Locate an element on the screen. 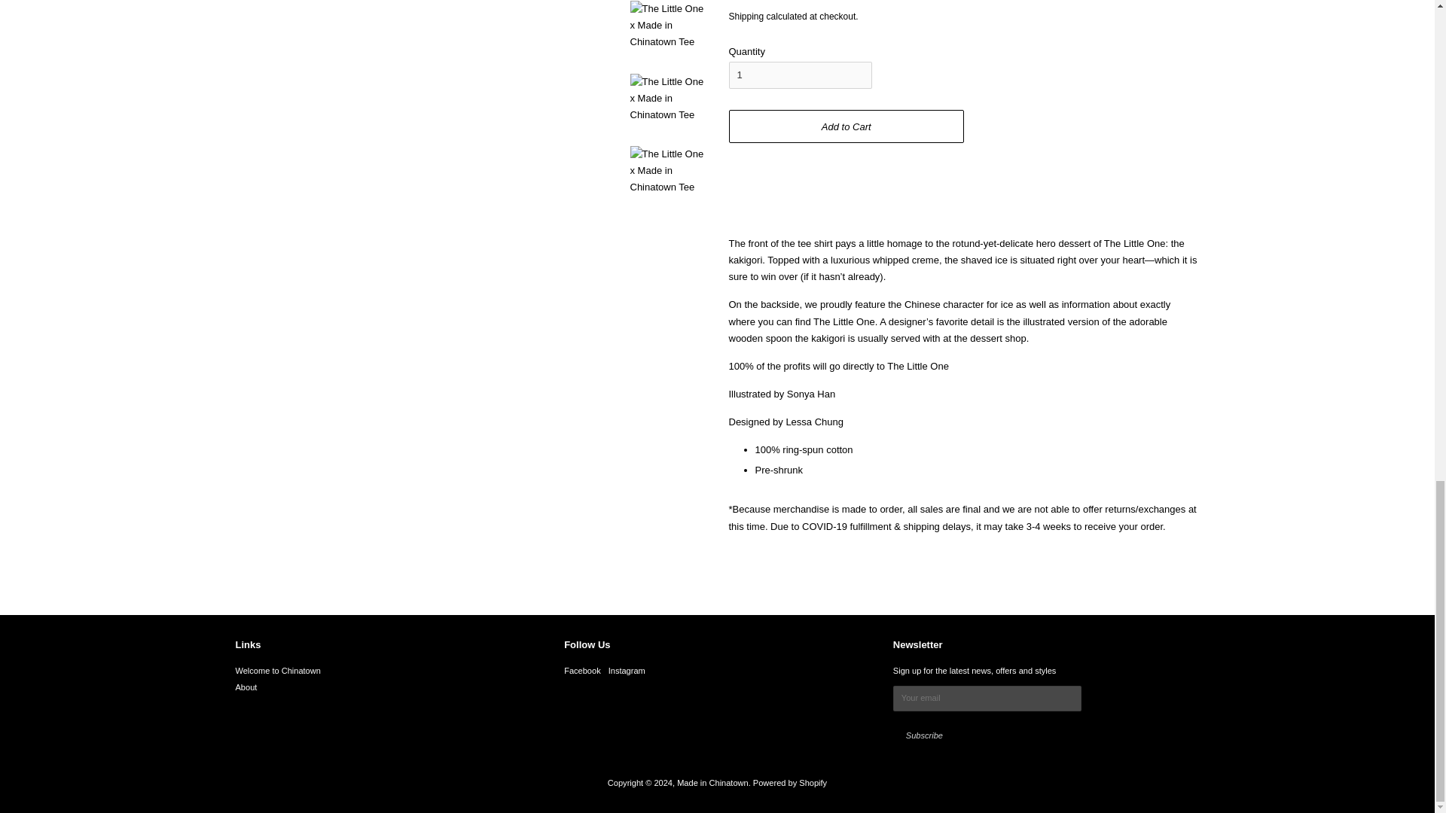  1 is located at coordinates (800, 75).